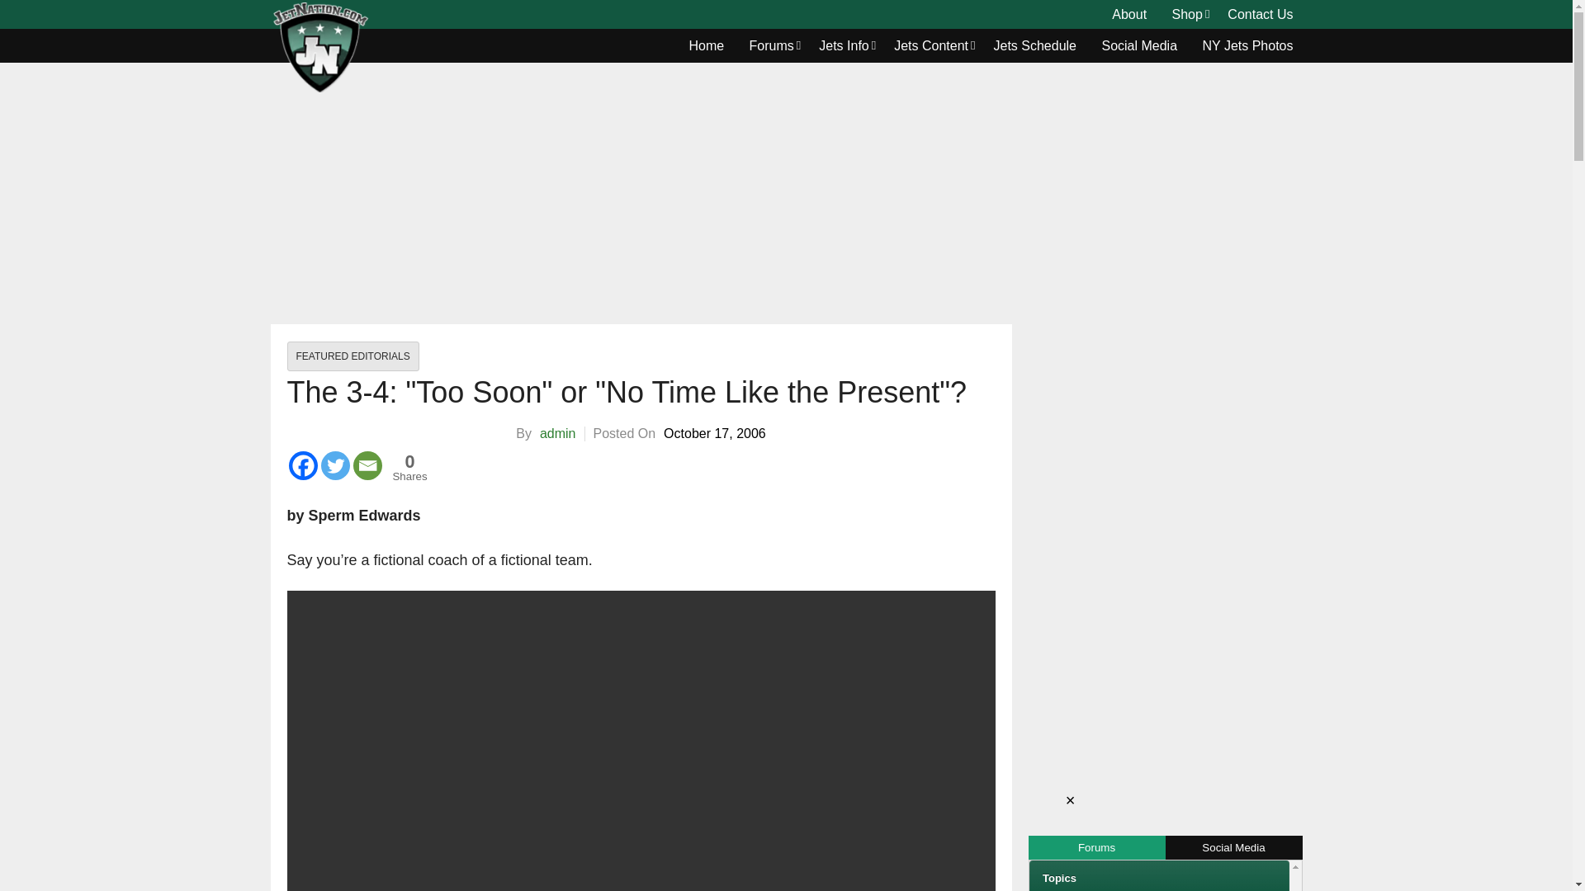  What do you see at coordinates (1139, 46) in the screenshot?
I see `Social Media` at bounding box center [1139, 46].